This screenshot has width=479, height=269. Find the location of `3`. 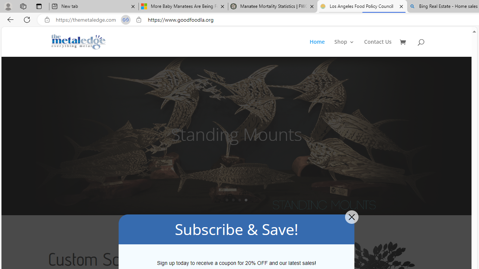

3 is located at coordinates (239, 200).